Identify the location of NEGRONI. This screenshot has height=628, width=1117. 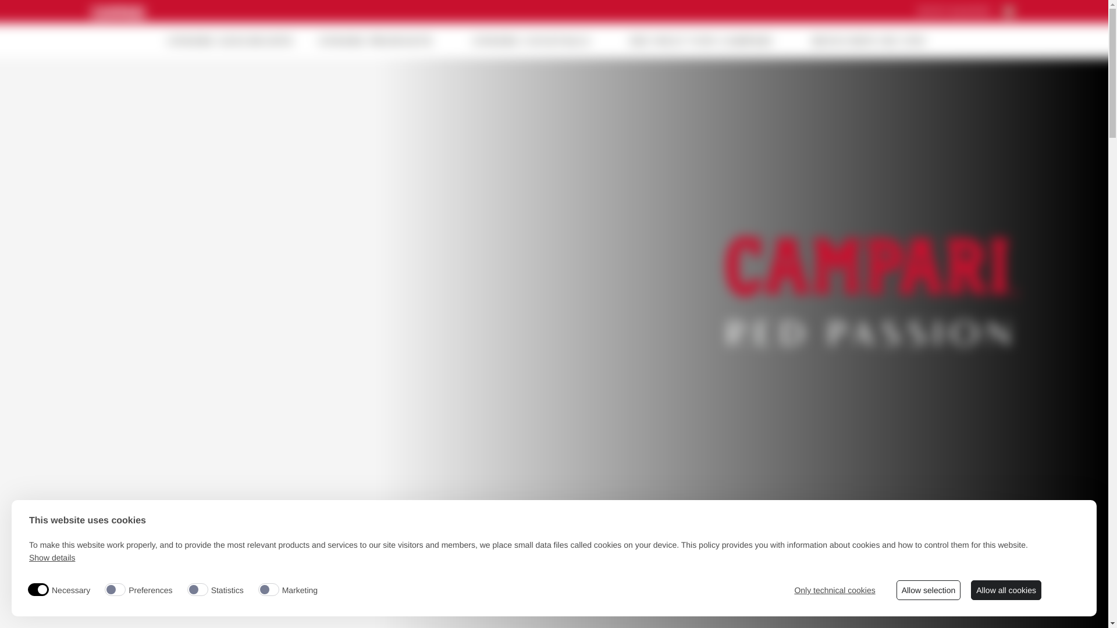
(254, 42).